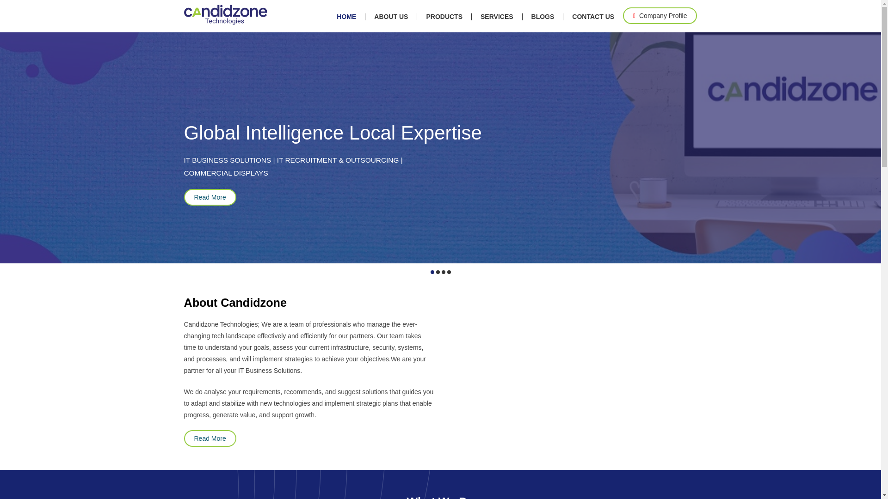 The height and width of the screenshot is (499, 888). I want to click on BLOGS, so click(543, 18).